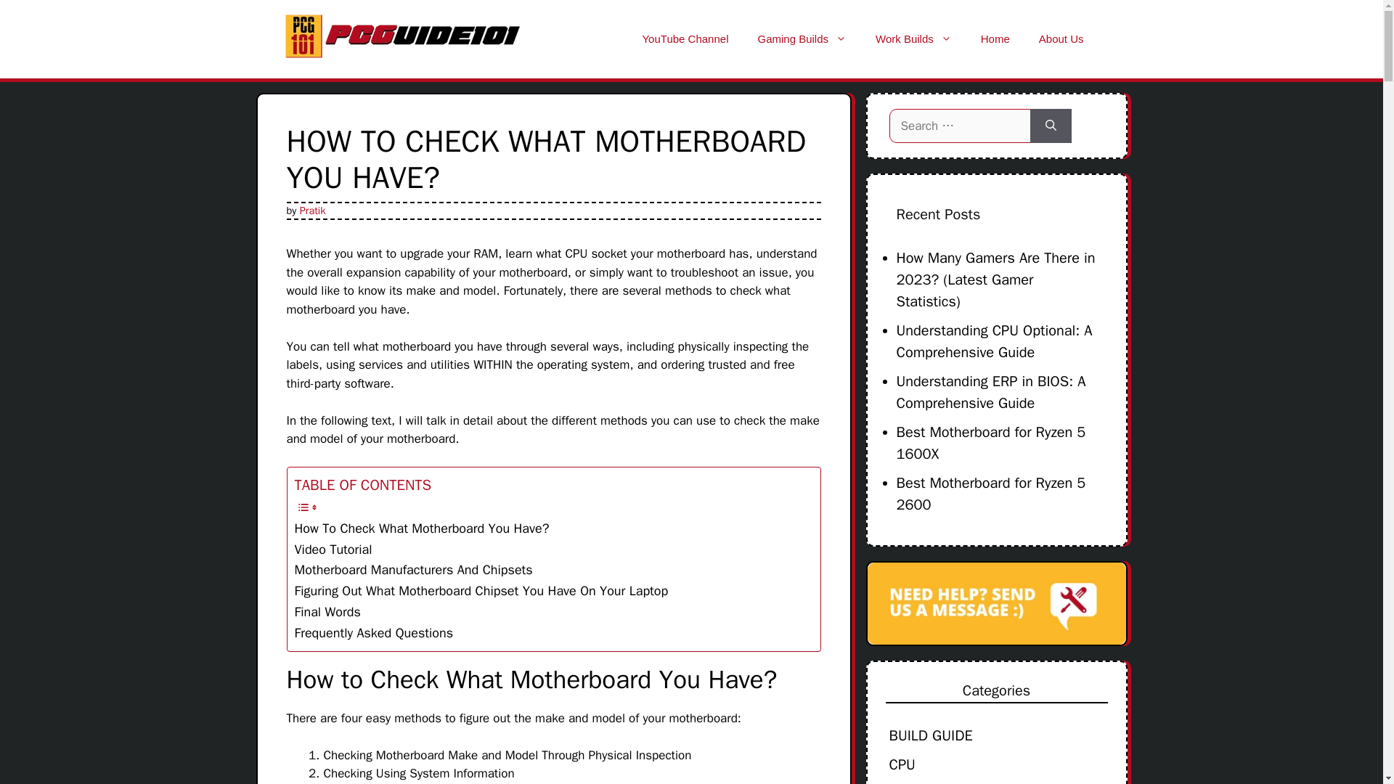  What do you see at coordinates (963, 126) in the screenshot?
I see `Search for:` at bounding box center [963, 126].